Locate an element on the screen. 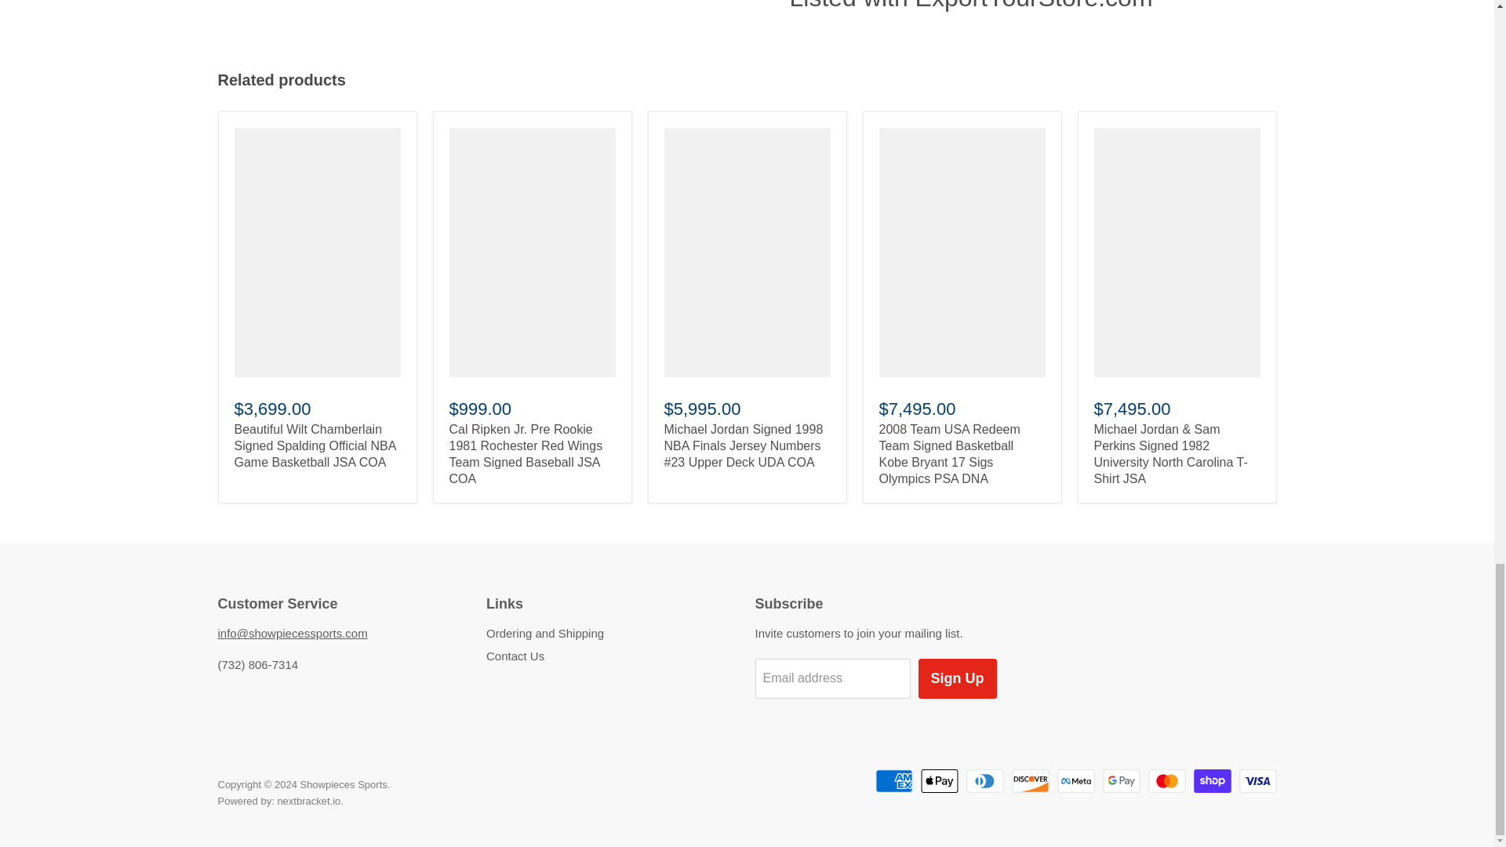 The height and width of the screenshot is (847, 1506). Google Pay is located at coordinates (1121, 780).